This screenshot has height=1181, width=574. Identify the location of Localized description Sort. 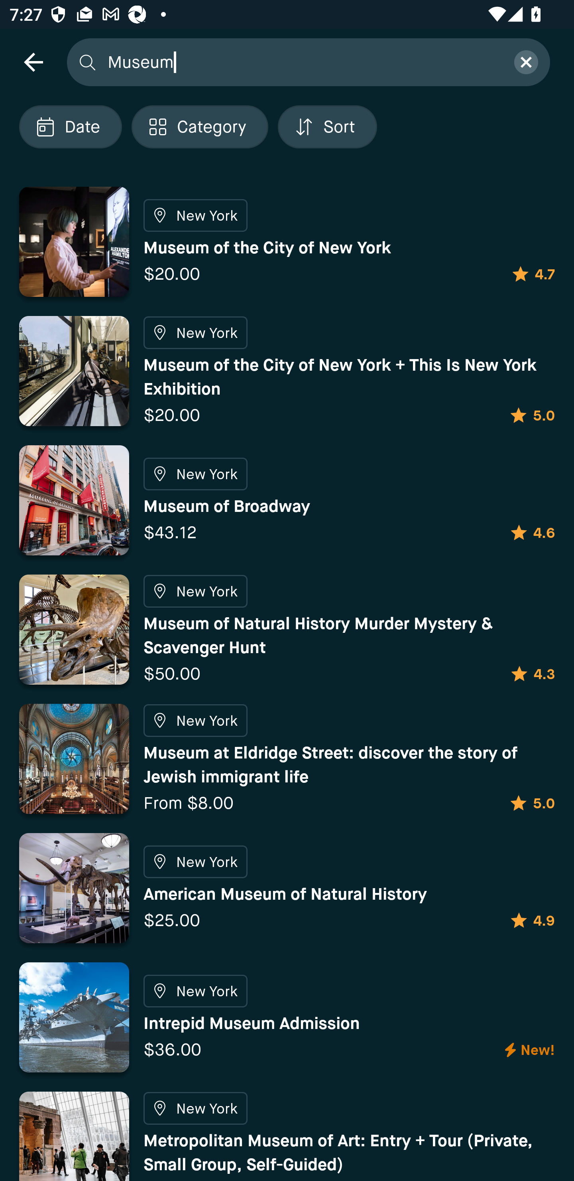
(327, 127).